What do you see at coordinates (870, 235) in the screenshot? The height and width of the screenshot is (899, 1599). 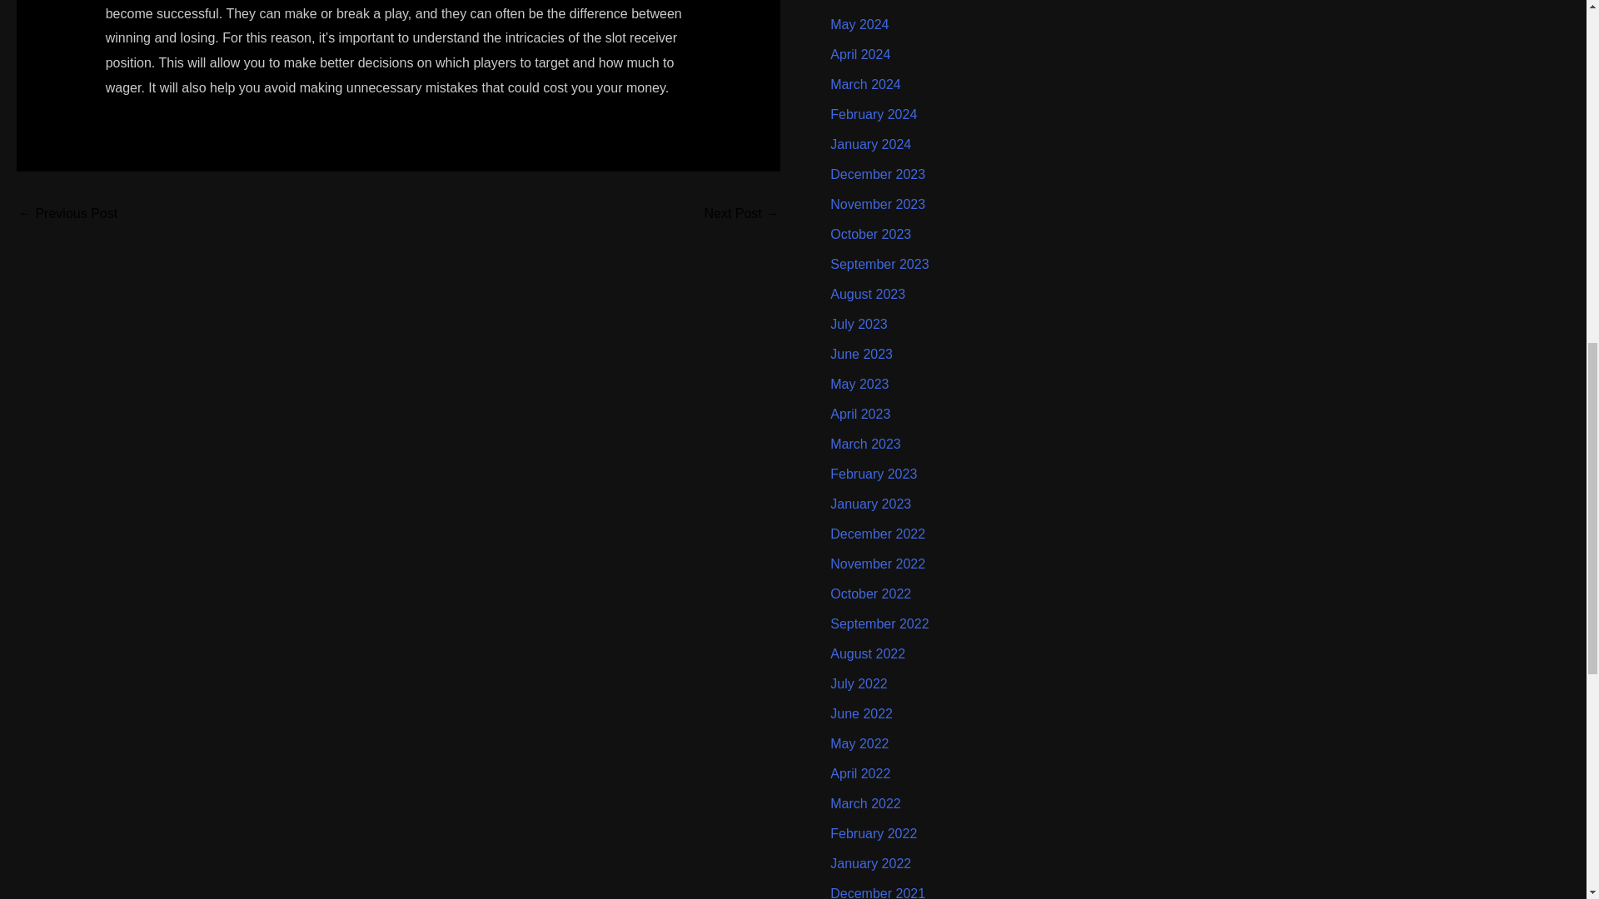 I see `October 2023` at bounding box center [870, 235].